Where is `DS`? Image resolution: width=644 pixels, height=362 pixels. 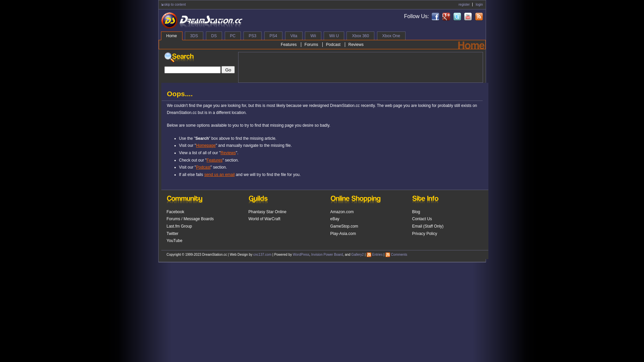 DS is located at coordinates (214, 36).